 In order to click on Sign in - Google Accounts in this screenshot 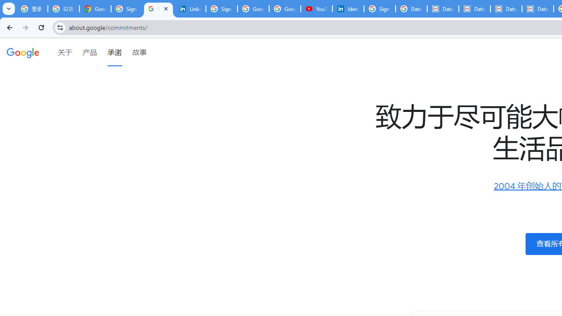, I will do `click(380, 9)`.